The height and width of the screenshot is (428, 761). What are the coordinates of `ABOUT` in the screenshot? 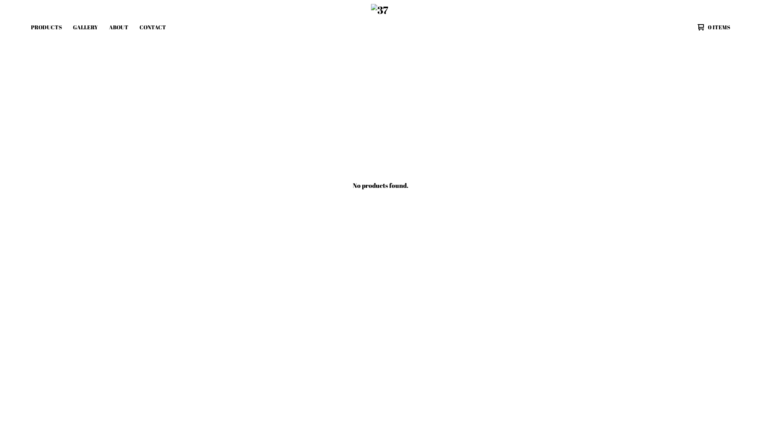 It's located at (199, 380).